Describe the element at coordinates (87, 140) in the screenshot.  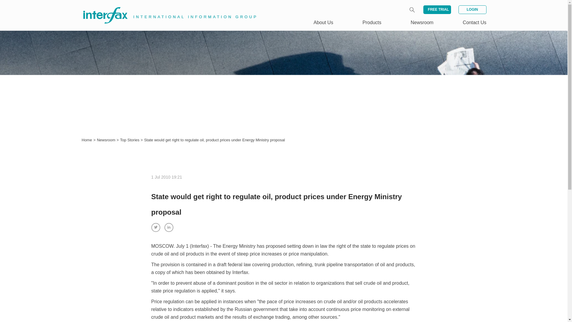
I see `Home` at that location.